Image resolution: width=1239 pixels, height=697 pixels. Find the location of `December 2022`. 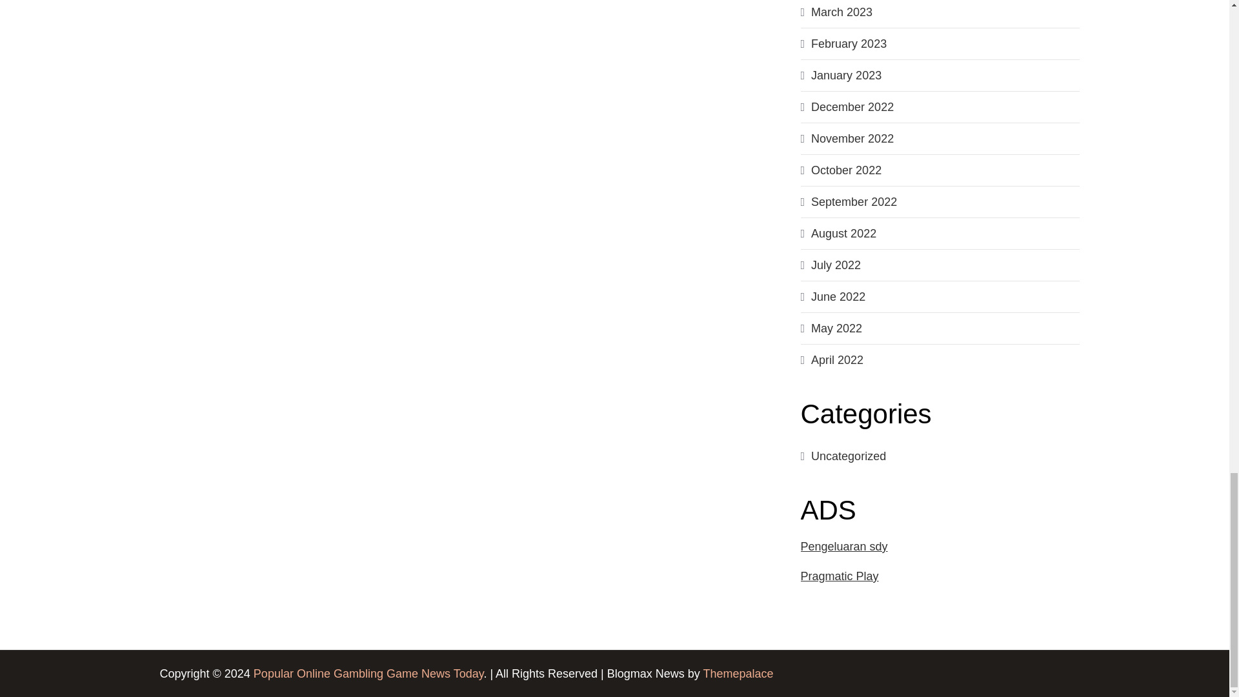

December 2022 is located at coordinates (852, 107).